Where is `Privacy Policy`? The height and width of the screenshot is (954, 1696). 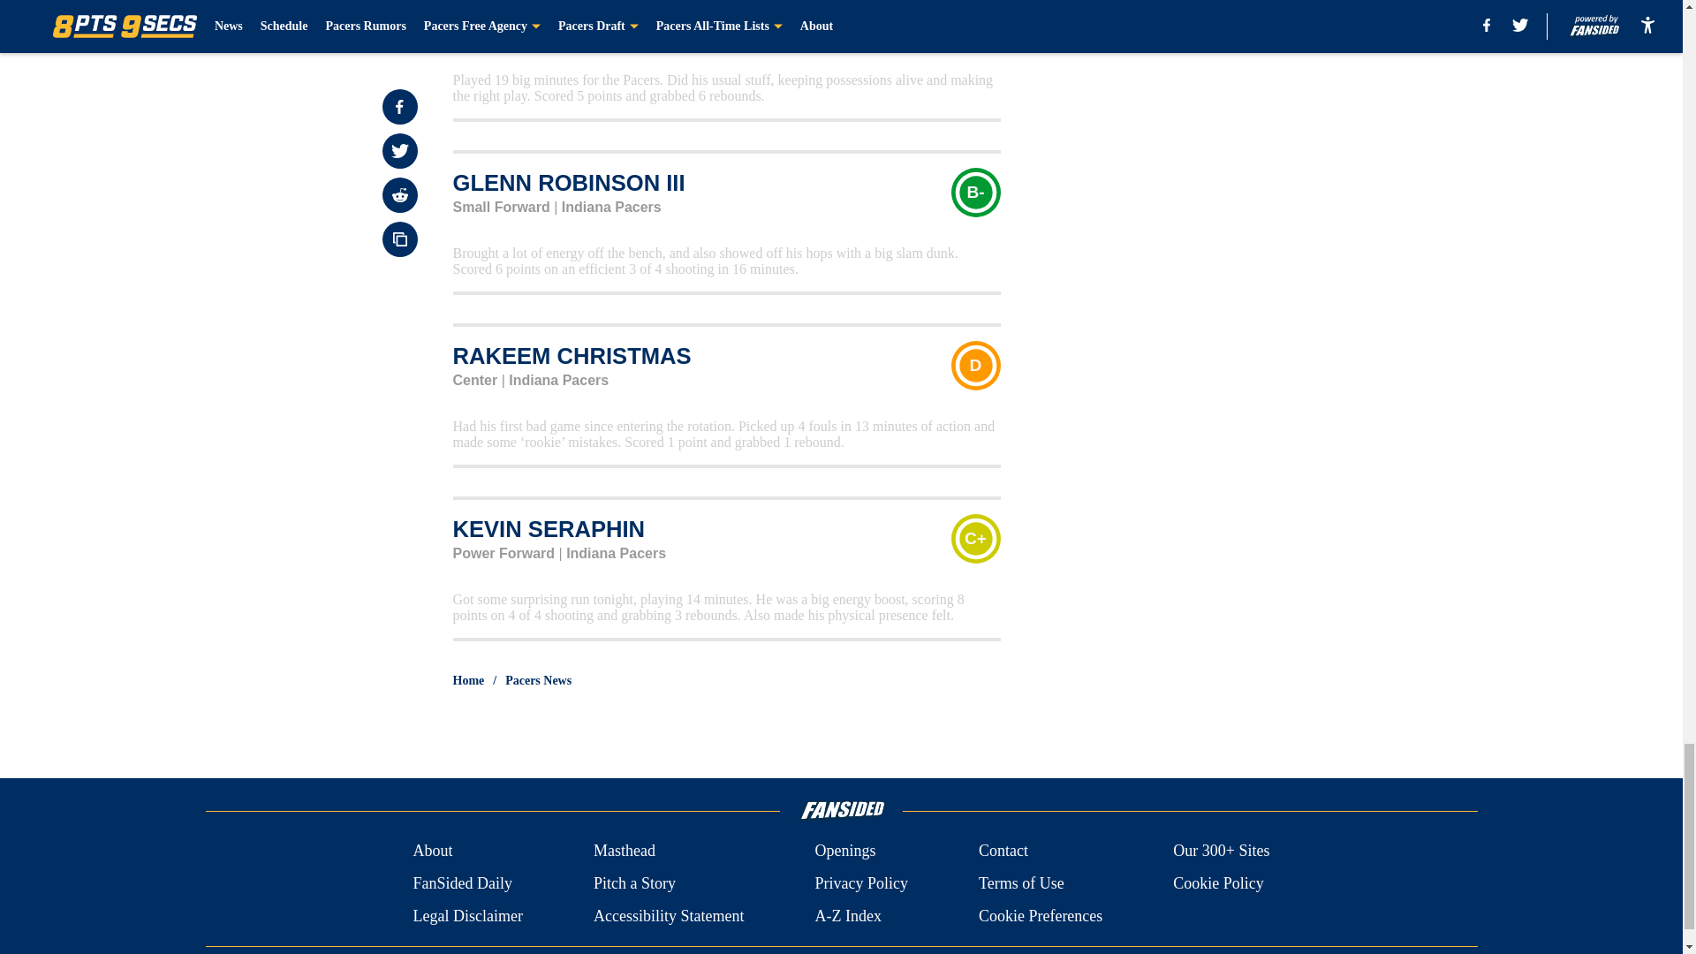
Privacy Policy is located at coordinates (860, 883).